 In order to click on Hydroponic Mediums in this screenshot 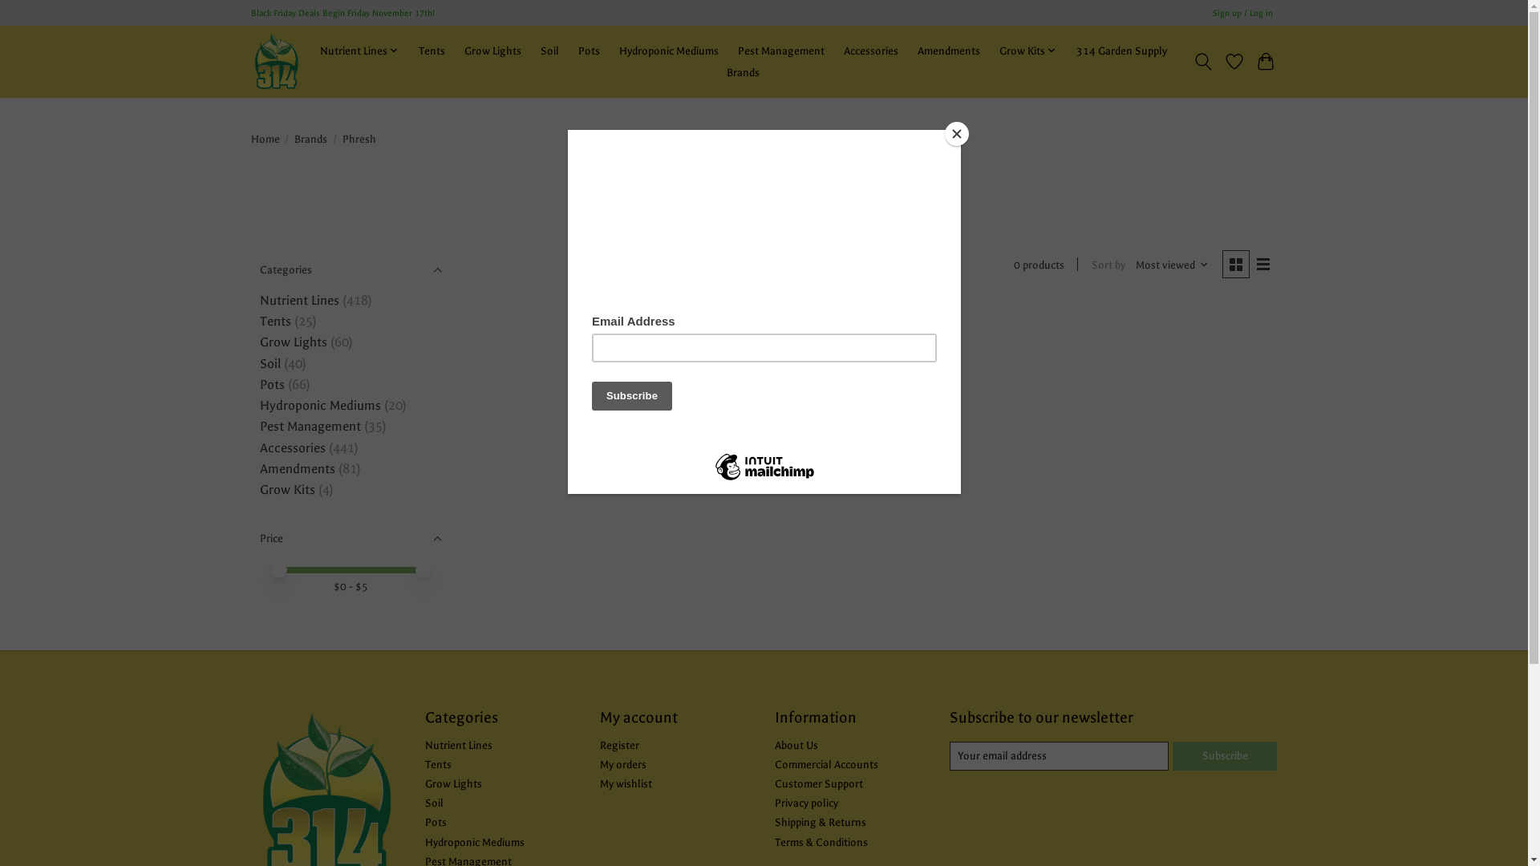, I will do `click(475, 842)`.